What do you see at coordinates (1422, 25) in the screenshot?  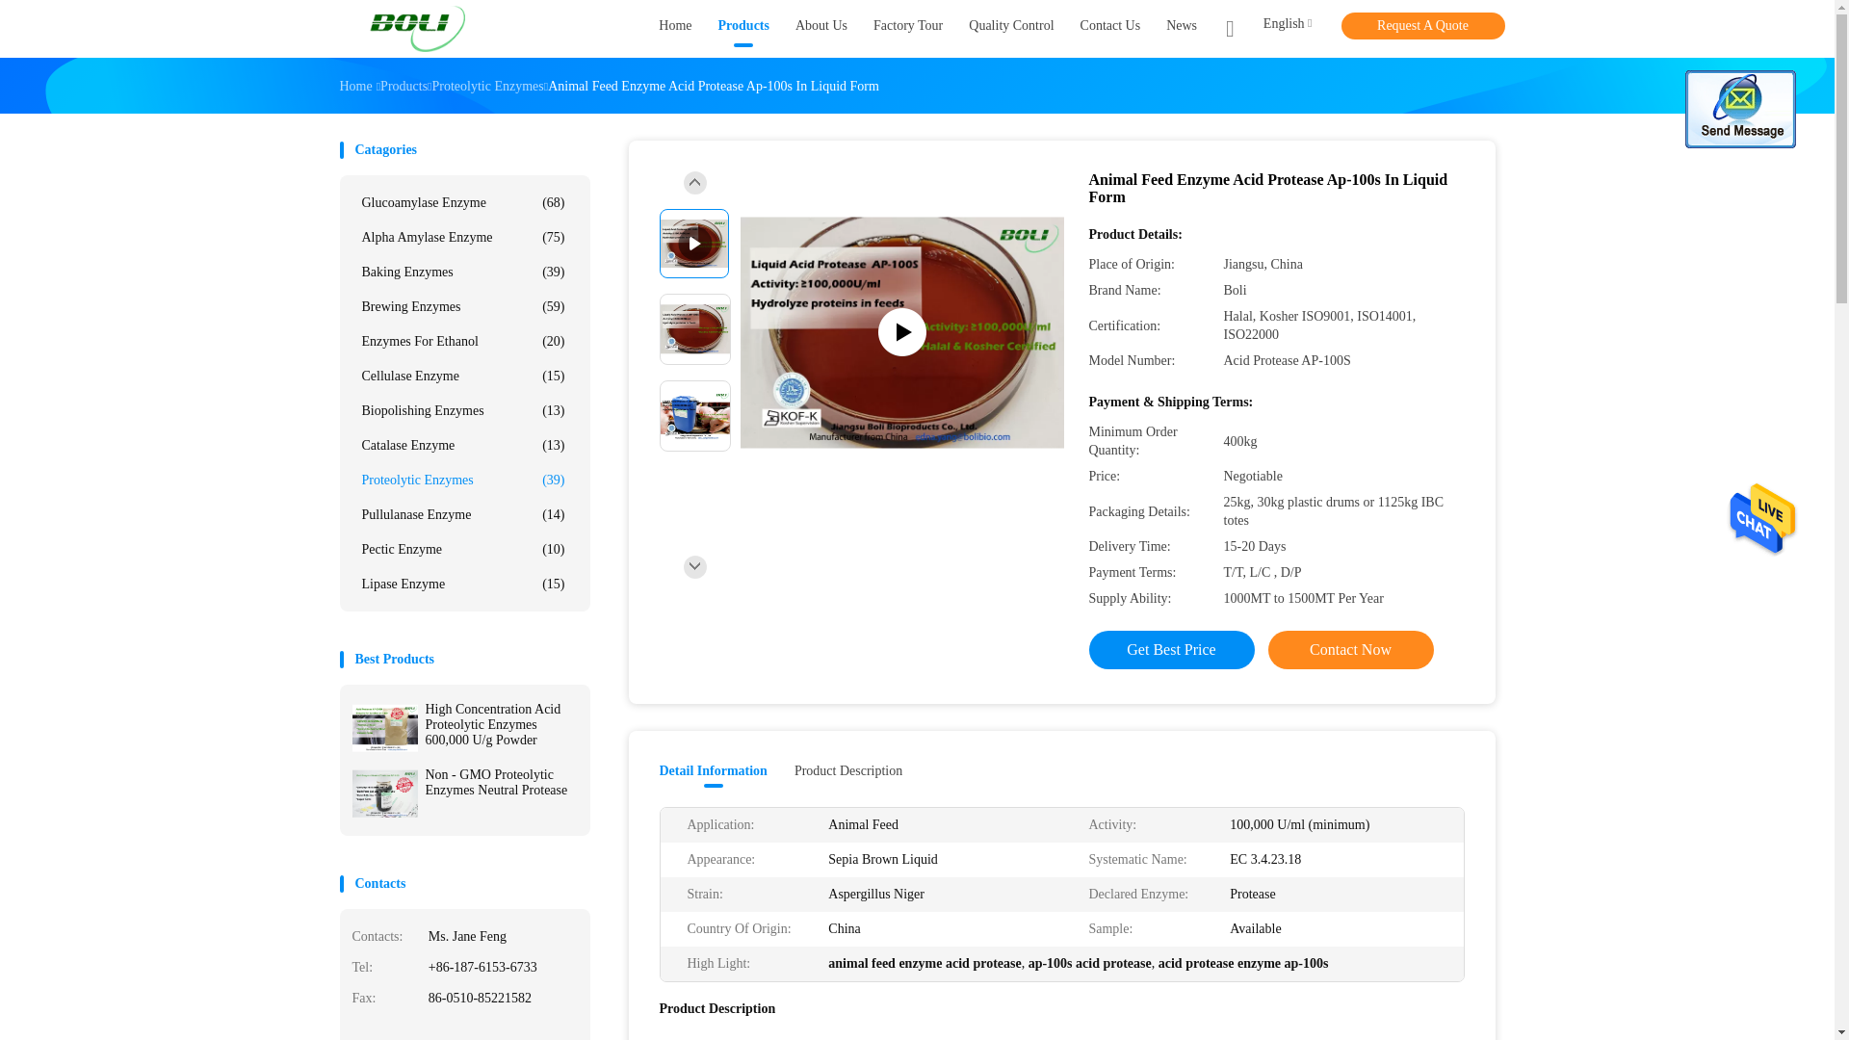 I see `Request A Quote` at bounding box center [1422, 25].